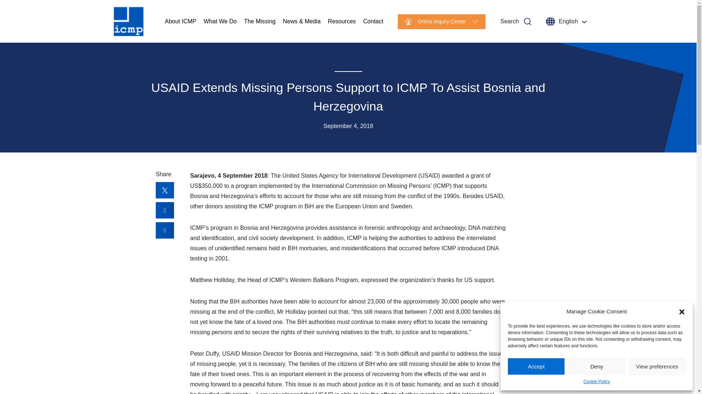 The image size is (702, 394). I want to click on Accept, so click(536, 366).